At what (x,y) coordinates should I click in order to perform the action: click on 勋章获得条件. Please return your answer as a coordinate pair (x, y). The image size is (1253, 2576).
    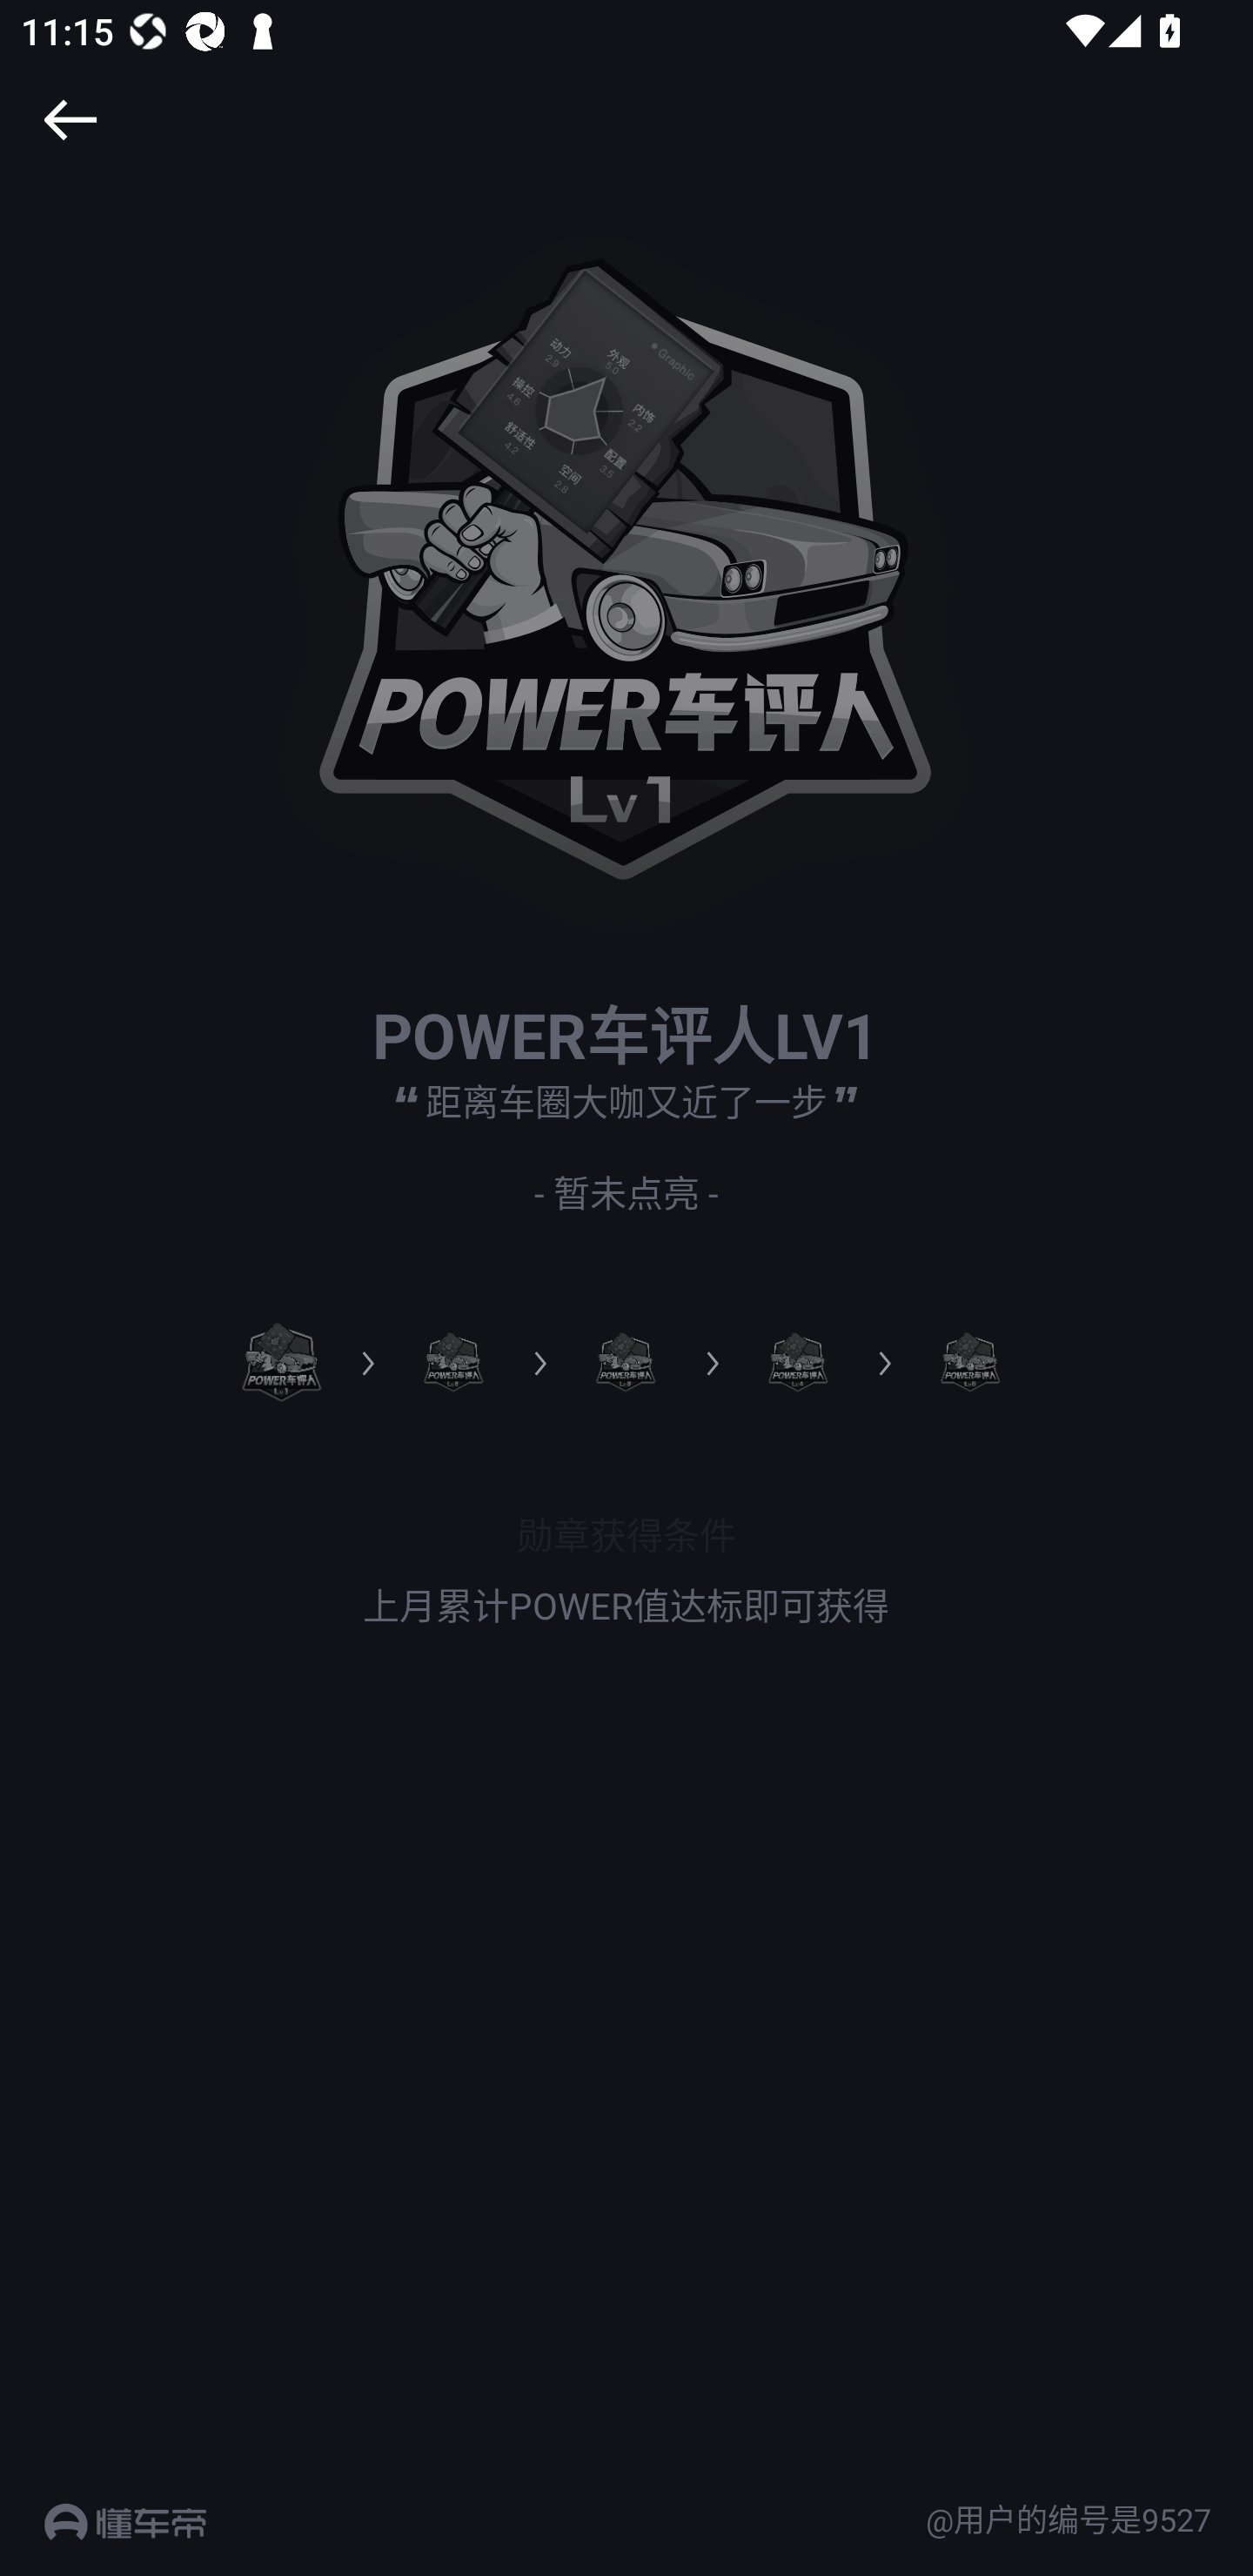
    Looking at the image, I should click on (626, 1533).